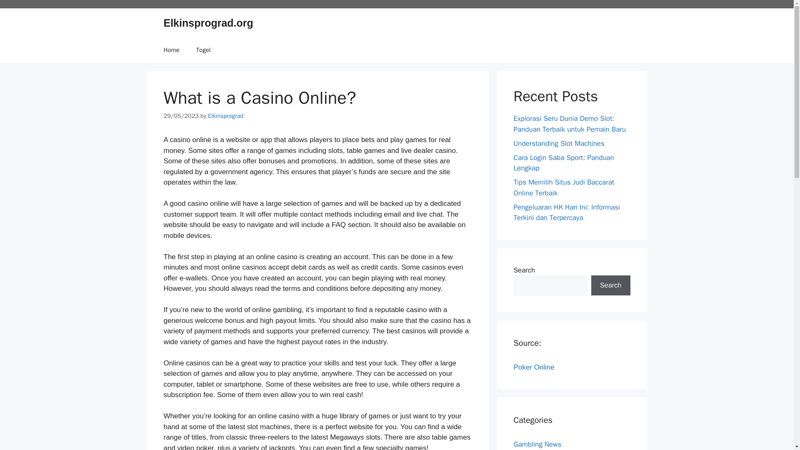 The width and height of the screenshot is (800, 450). Describe the element at coordinates (225, 116) in the screenshot. I see `View all posts by Elkinsprograd` at that location.